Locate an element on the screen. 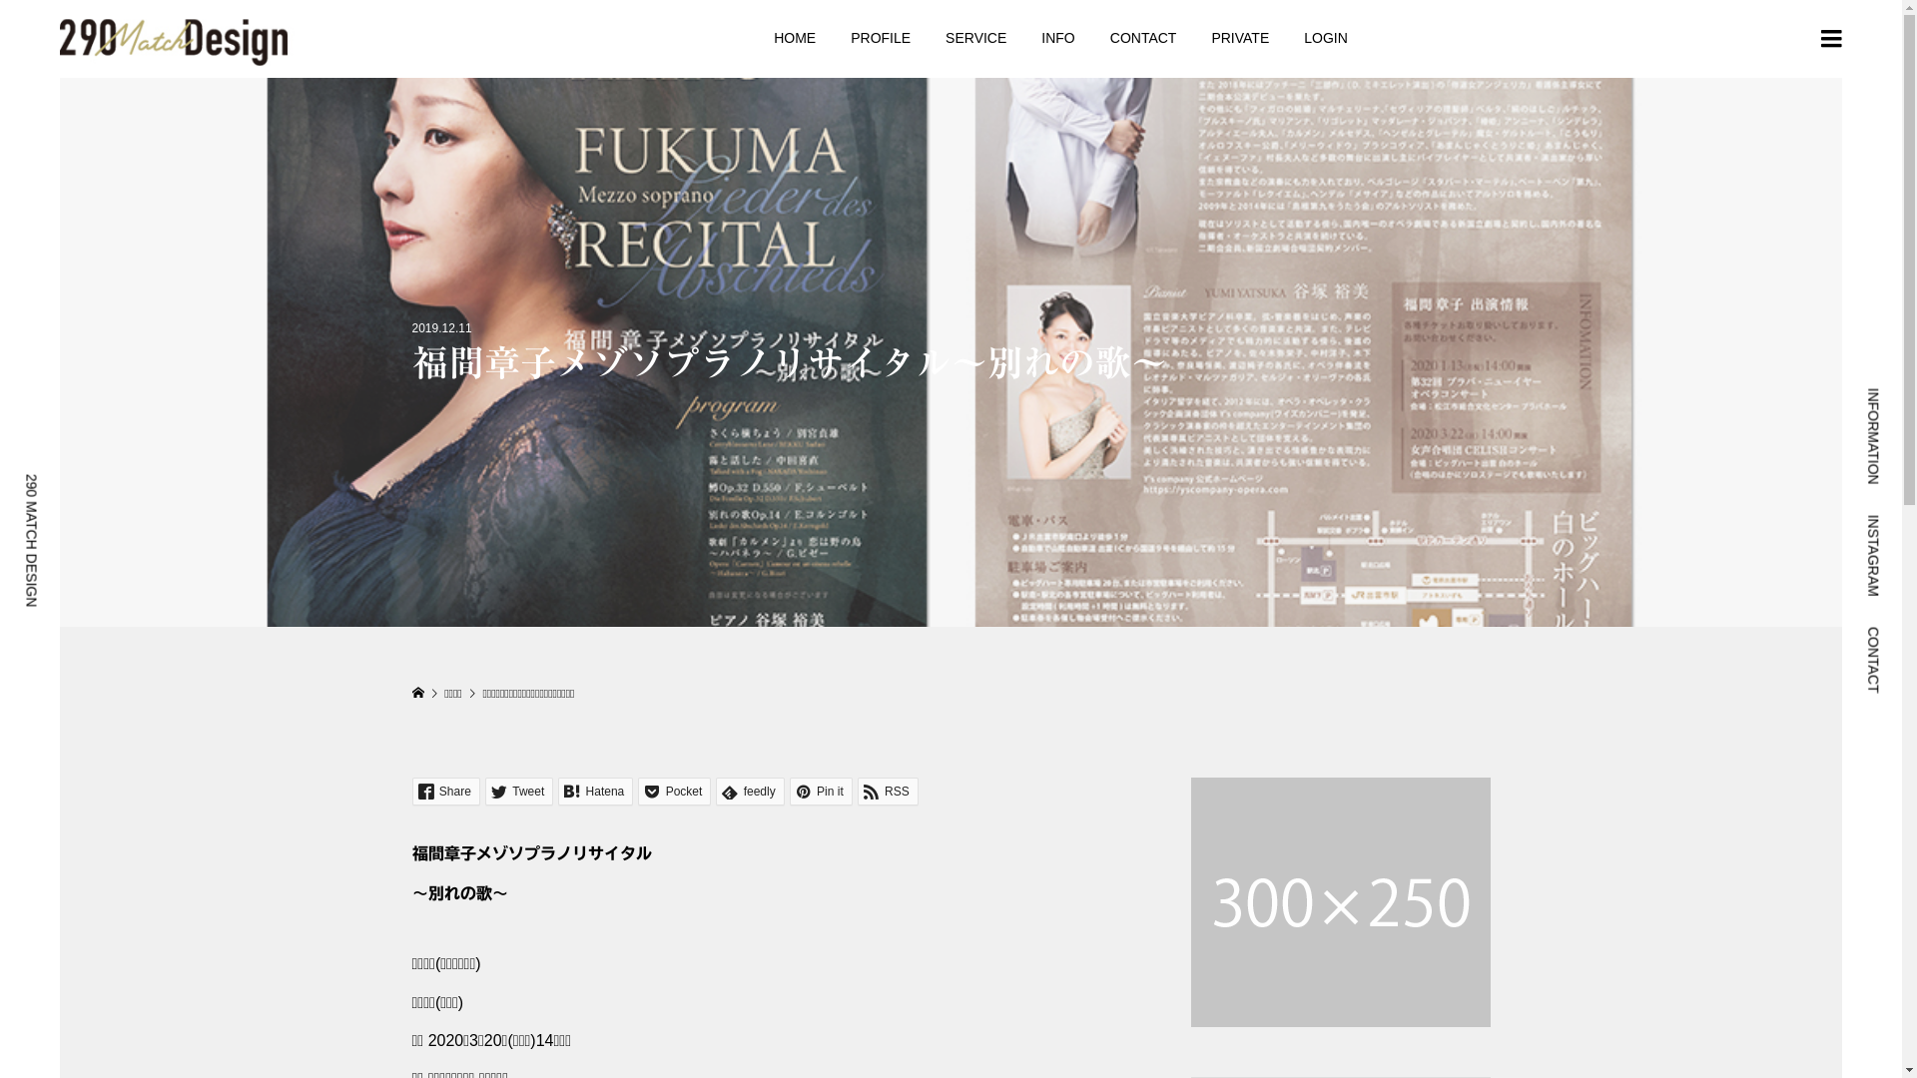  feedly is located at coordinates (750, 792).